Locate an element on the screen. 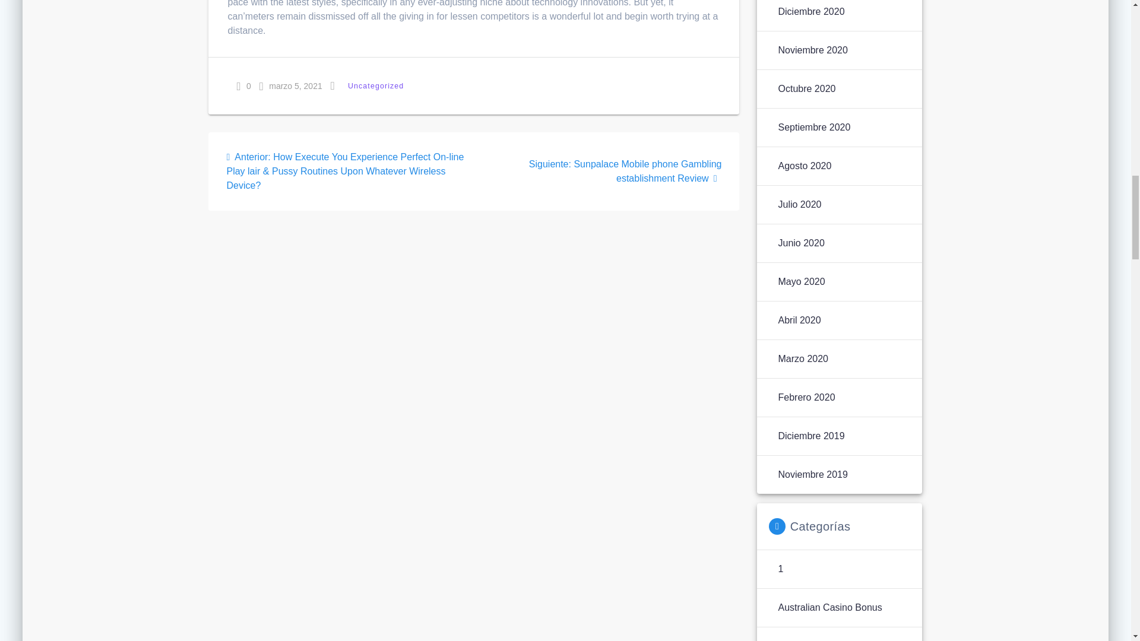  Comments is located at coordinates (238, 87).